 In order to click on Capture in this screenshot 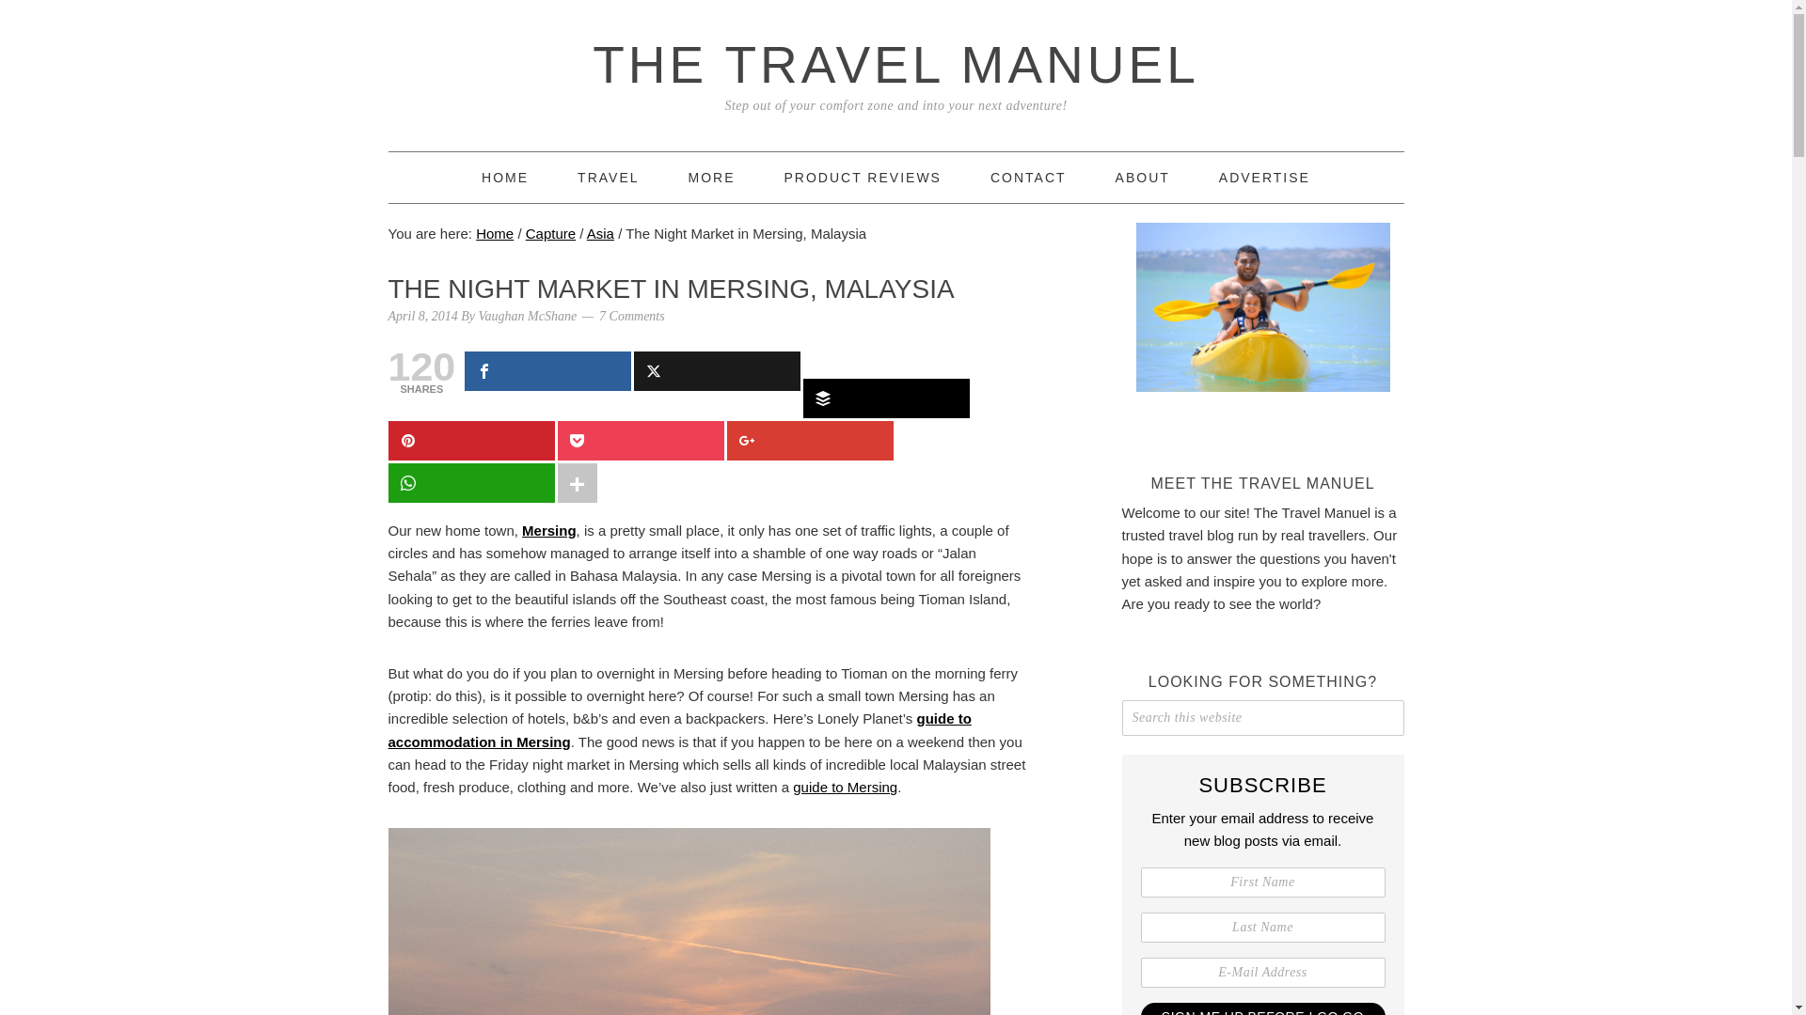, I will do `click(550, 233)`.